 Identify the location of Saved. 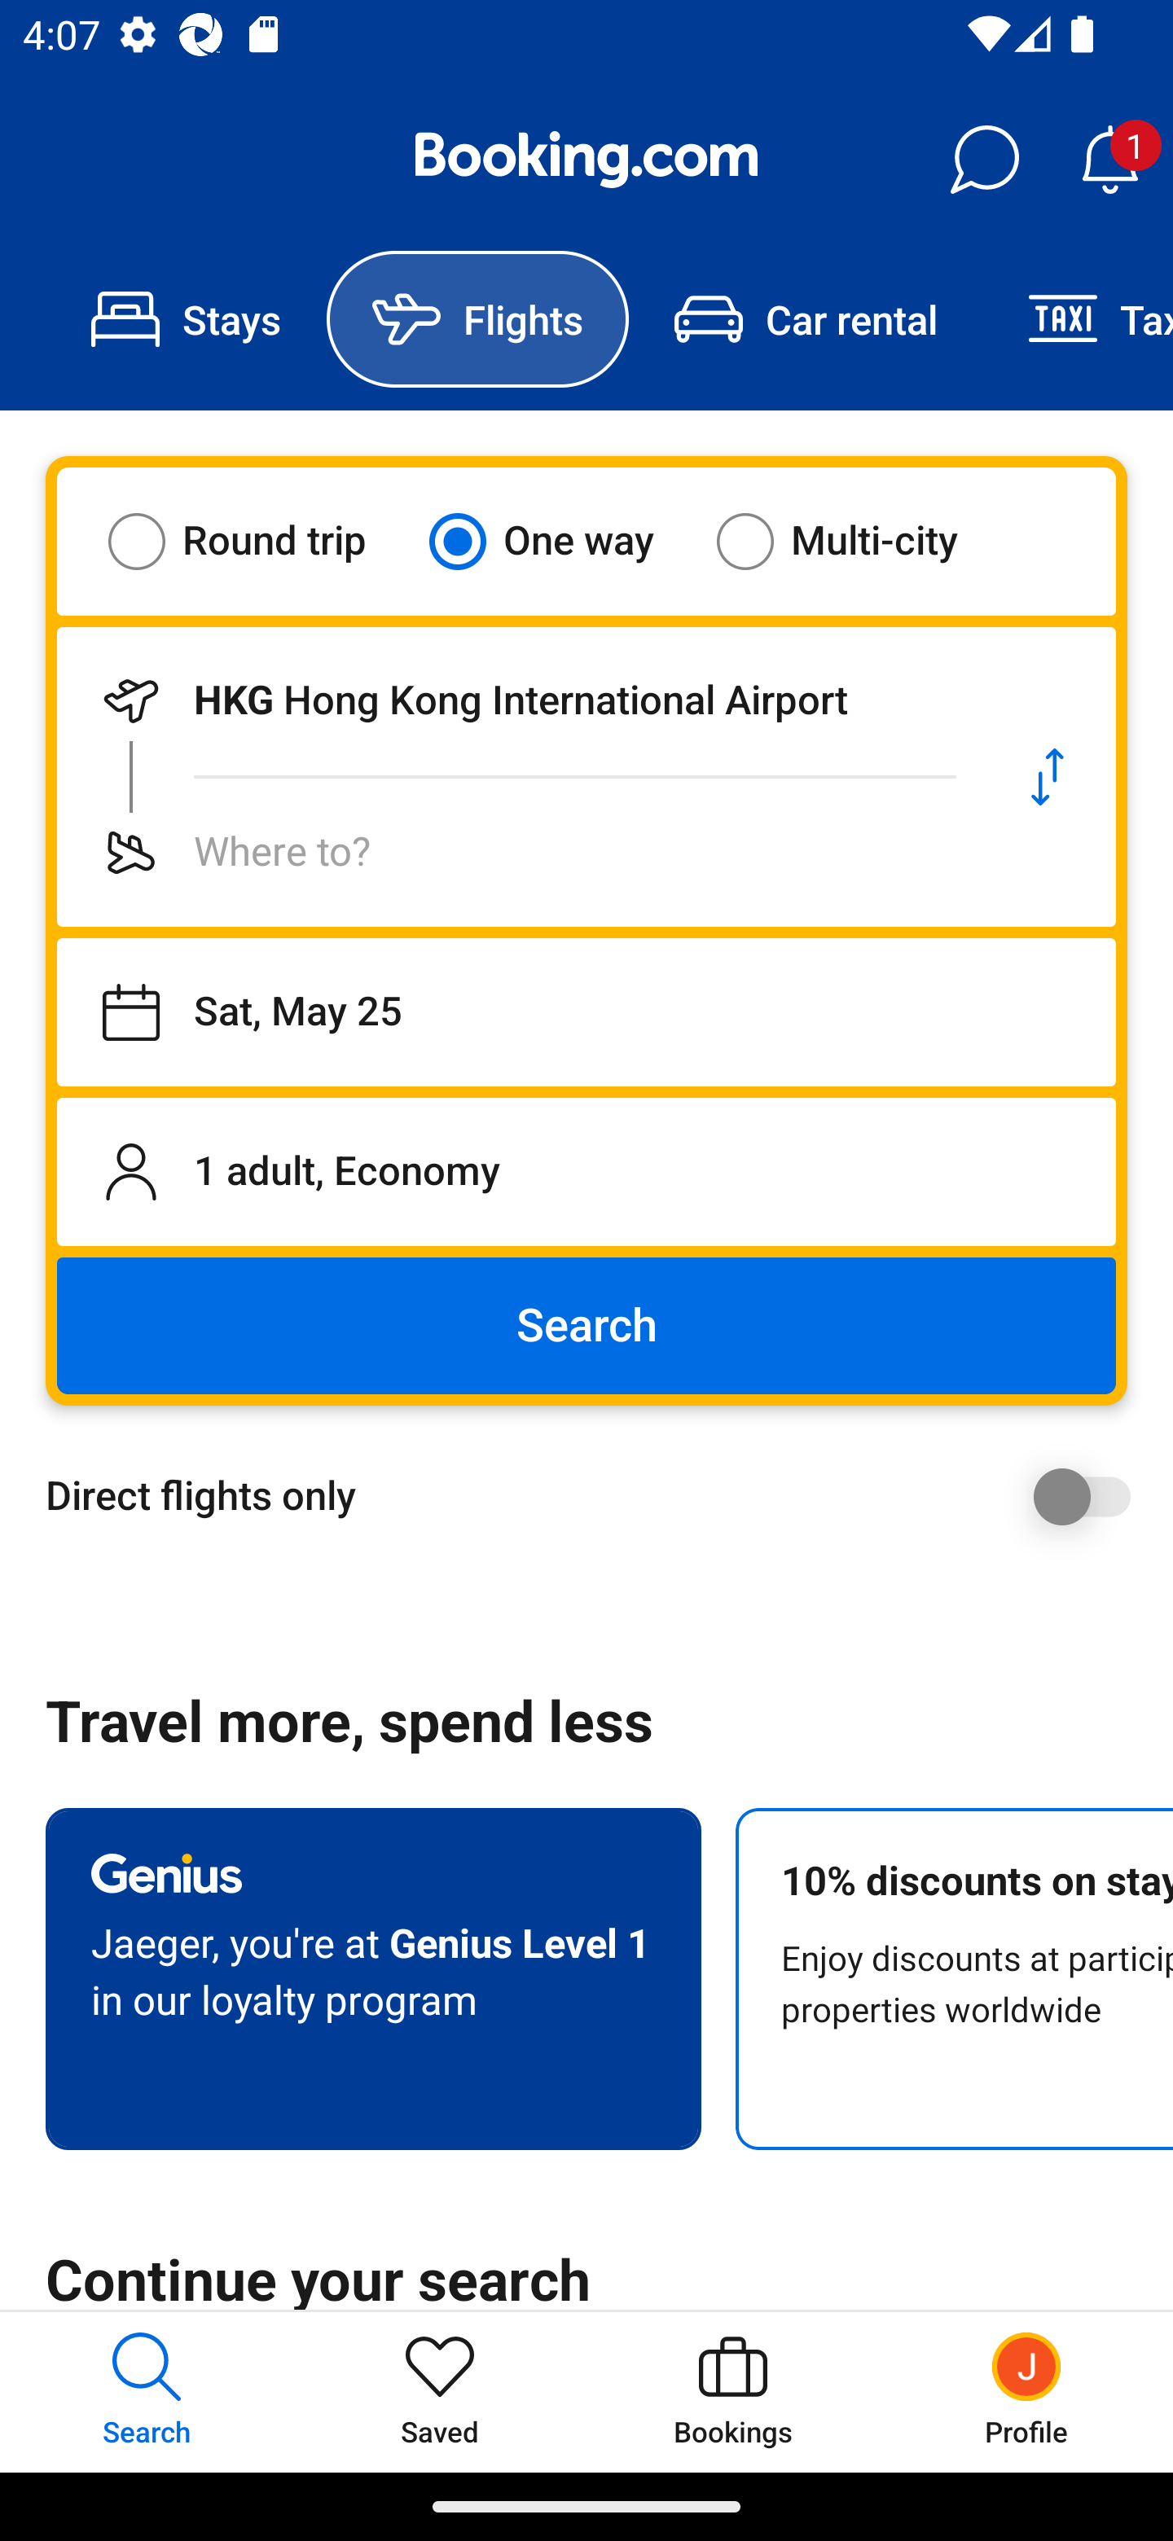
(440, 2391).